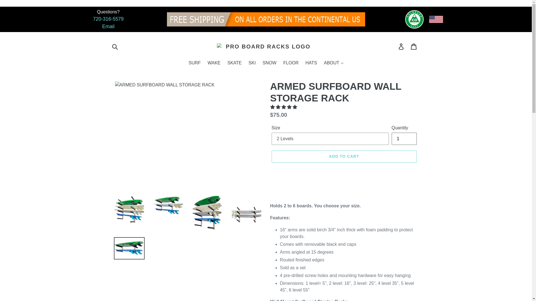  What do you see at coordinates (194, 63) in the screenshot?
I see `SURF` at bounding box center [194, 63].